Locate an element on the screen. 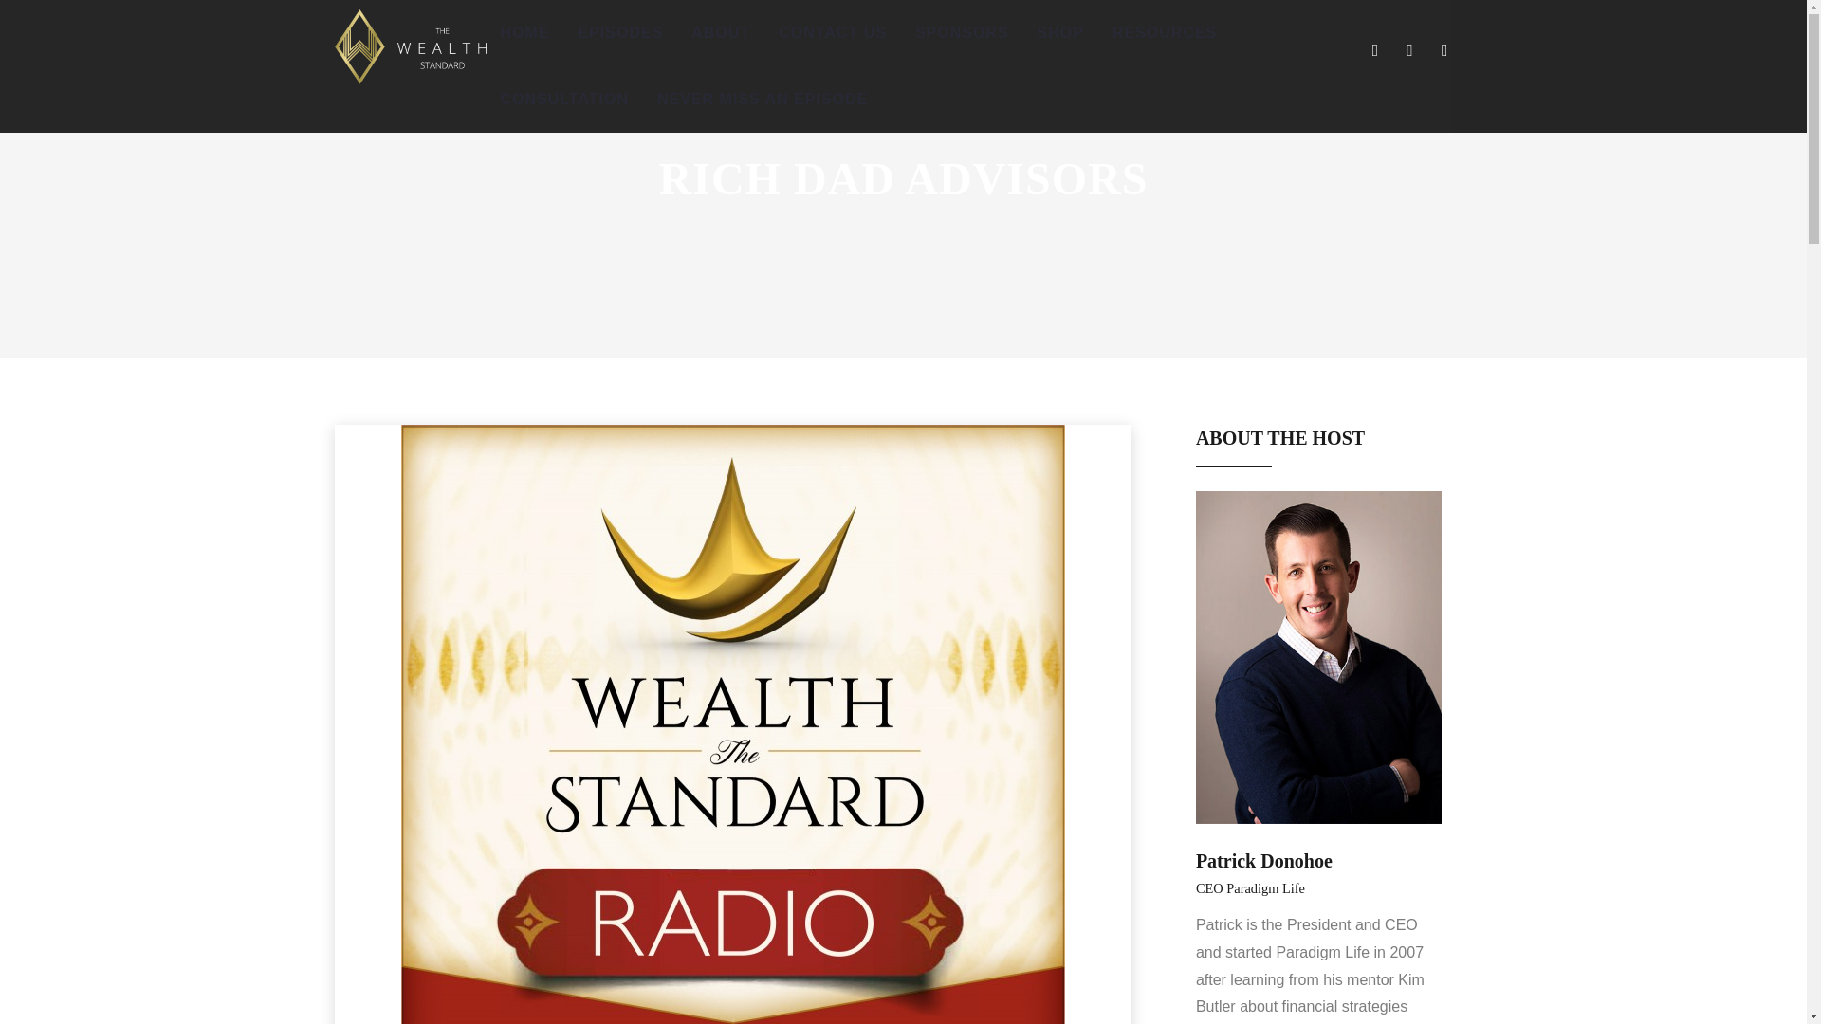 The image size is (1821, 1024). EPISODES is located at coordinates (620, 33).